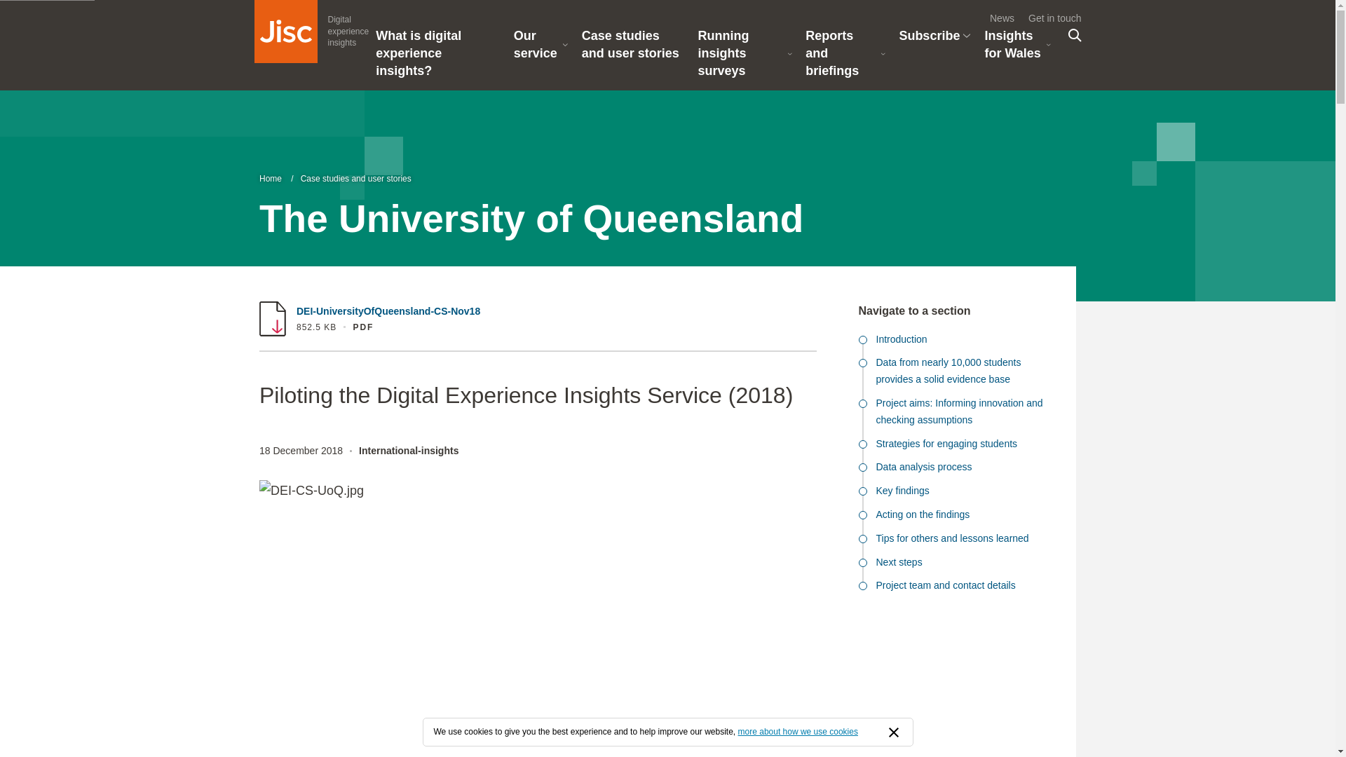 This screenshot has height=757, width=1346. Describe the element at coordinates (285, 31) in the screenshot. I see `Jisc` at that location.